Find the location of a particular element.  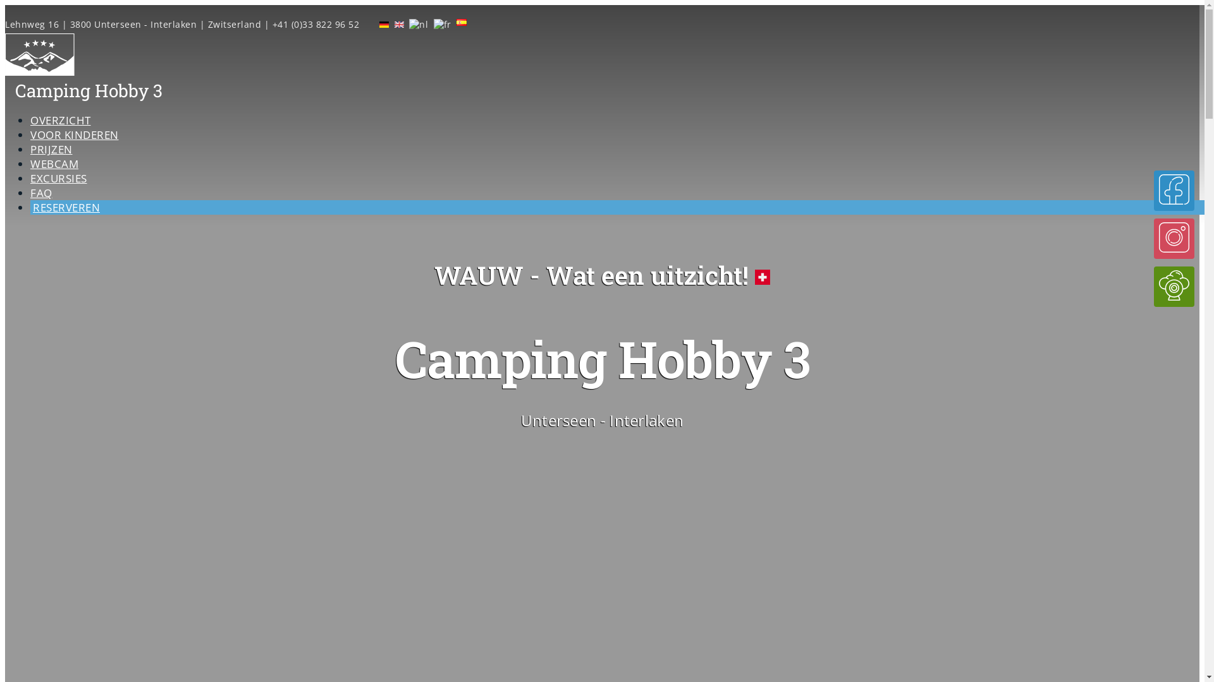

OVERZICHT is located at coordinates (61, 120).